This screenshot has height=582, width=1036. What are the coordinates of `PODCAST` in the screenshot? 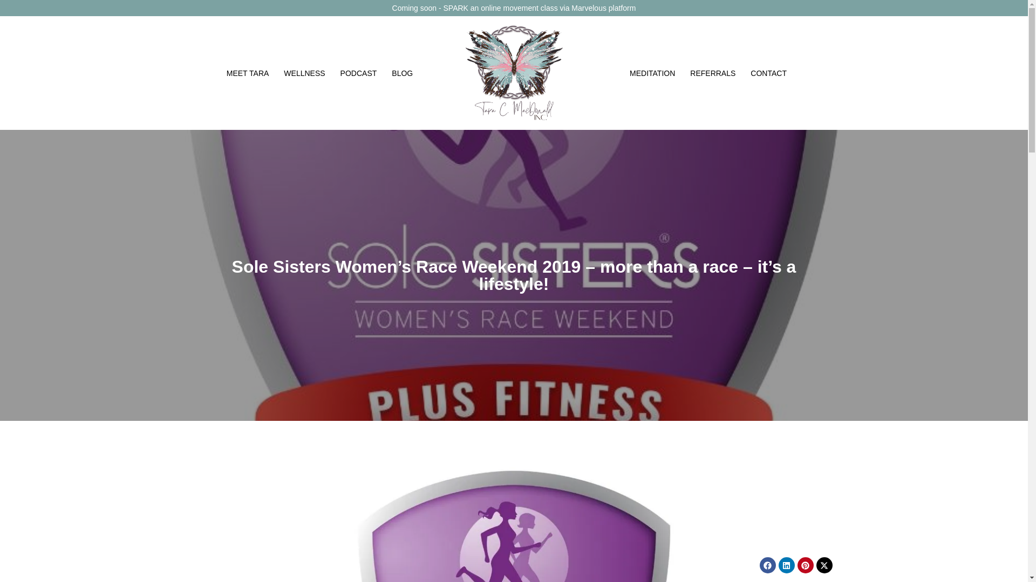 It's located at (358, 73).